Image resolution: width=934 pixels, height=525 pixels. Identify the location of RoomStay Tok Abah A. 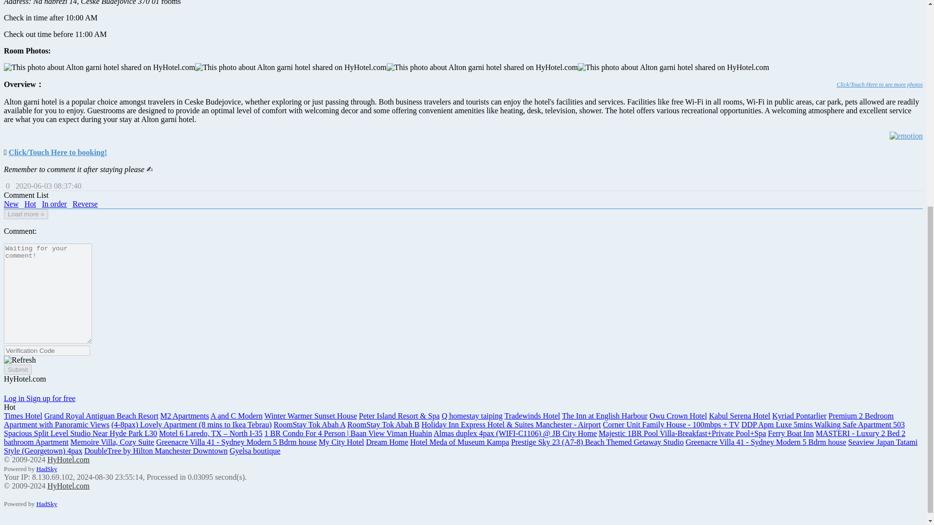
(309, 425).